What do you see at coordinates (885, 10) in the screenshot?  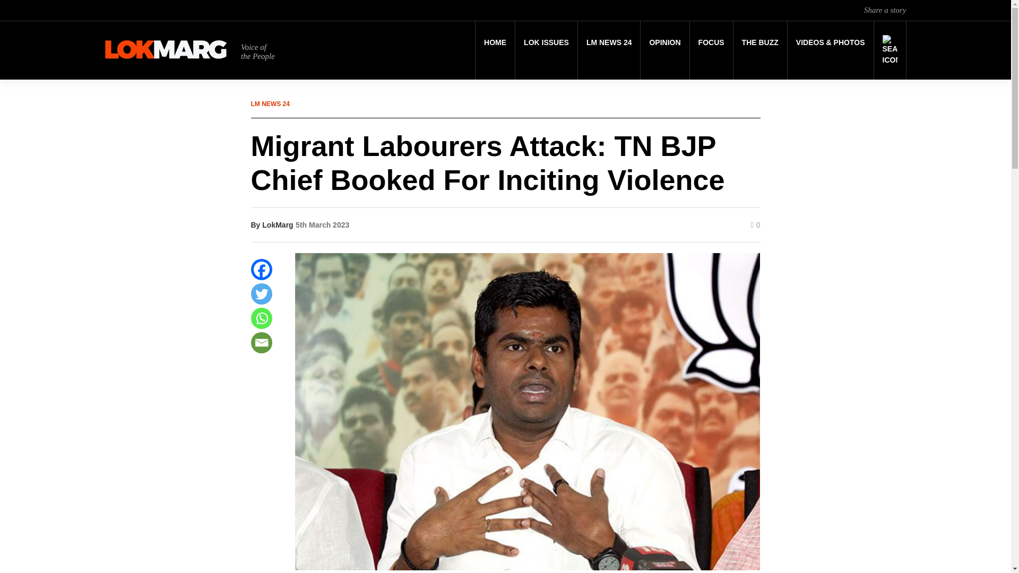 I see `Share a story` at bounding box center [885, 10].